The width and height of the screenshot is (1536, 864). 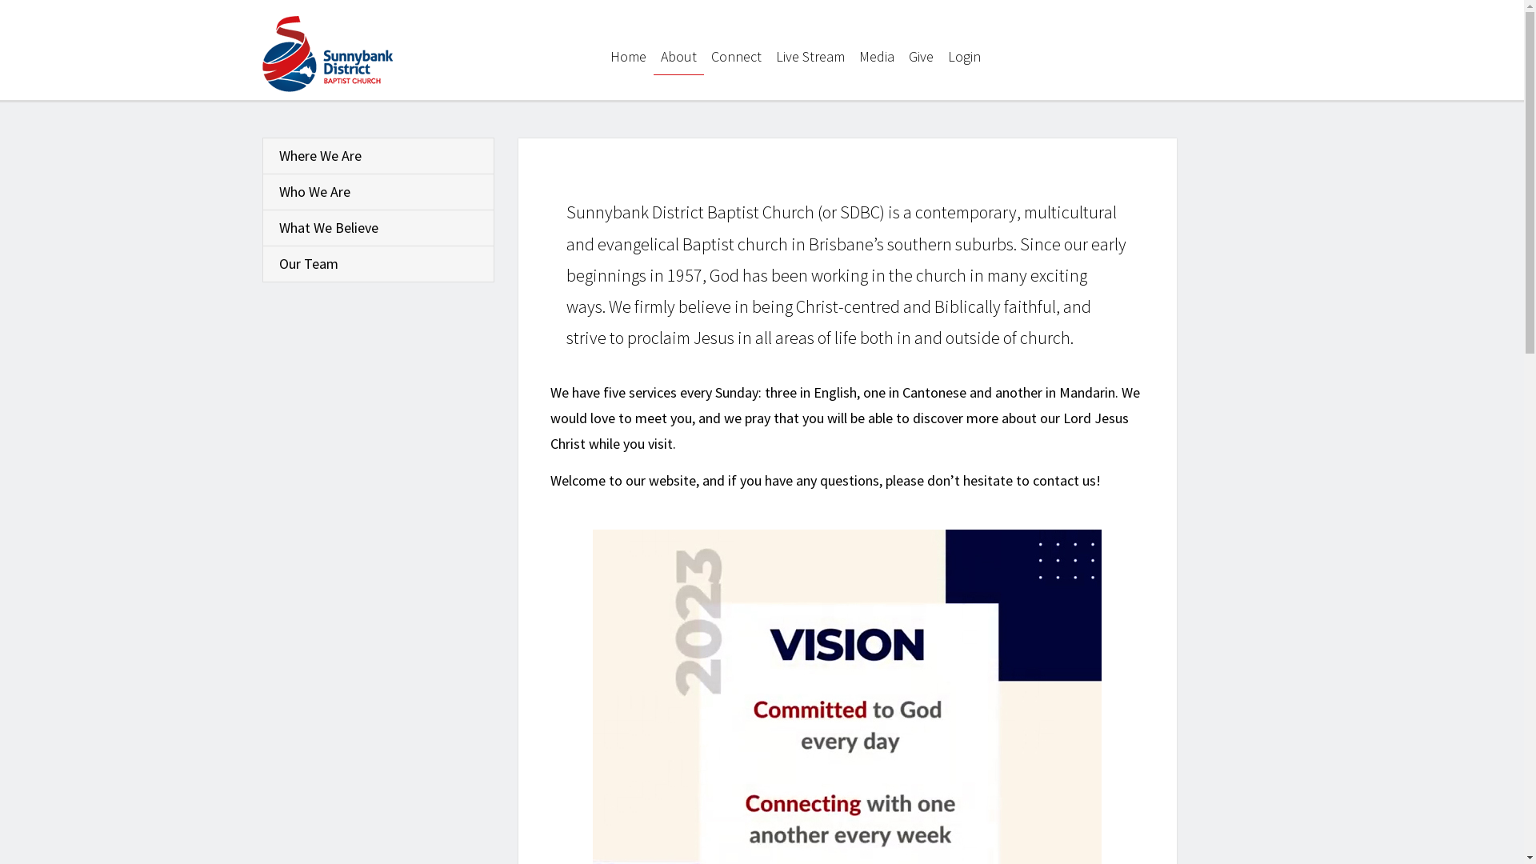 What do you see at coordinates (378, 156) in the screenshot?
I see `Where We Are` at bounding box center [378, 156].